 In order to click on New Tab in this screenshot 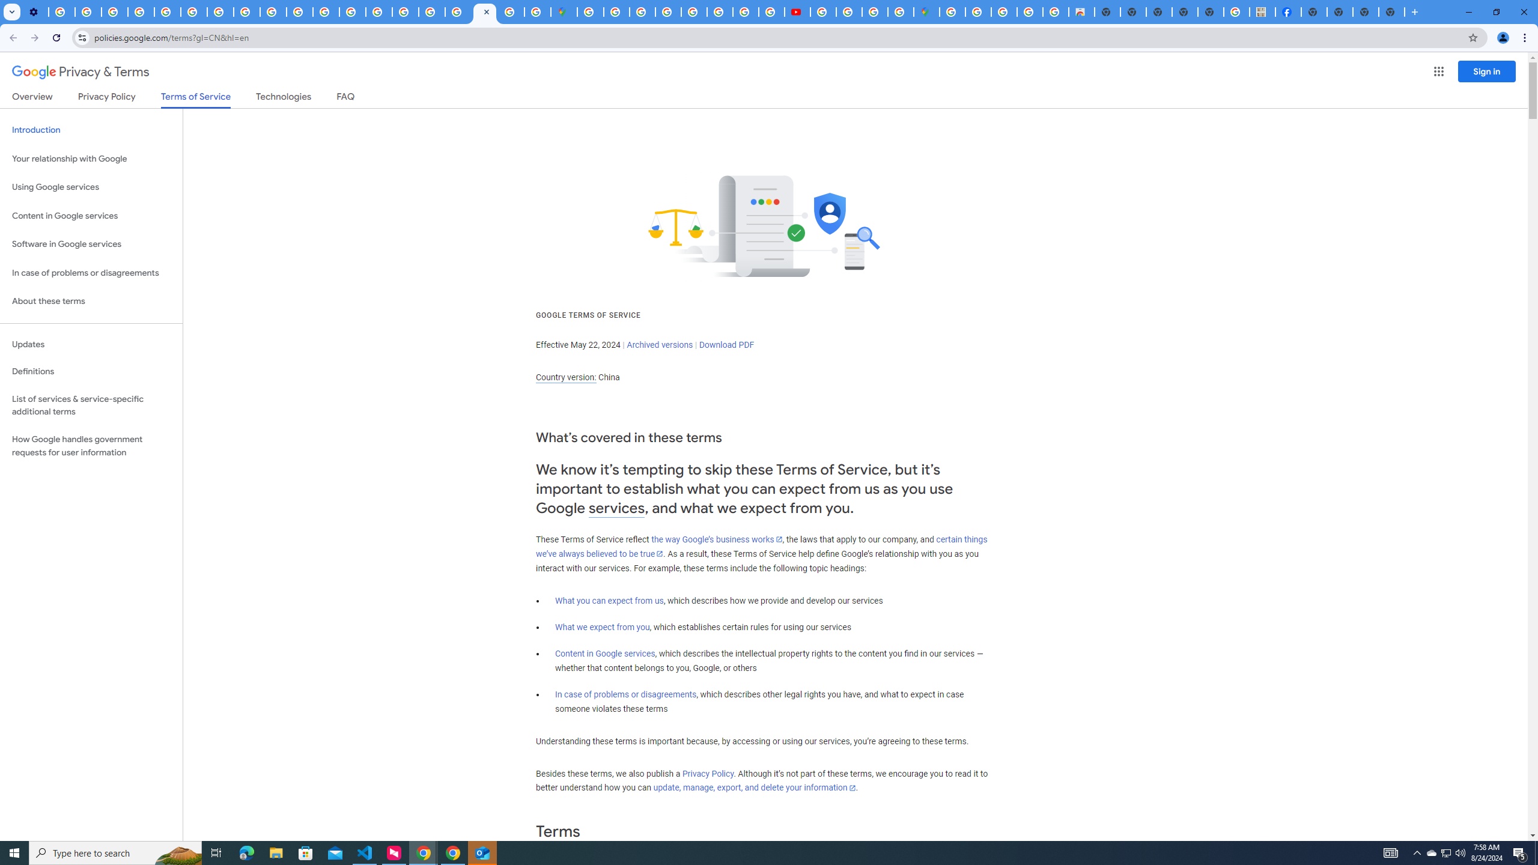, I will do `click(1391, 12)`.